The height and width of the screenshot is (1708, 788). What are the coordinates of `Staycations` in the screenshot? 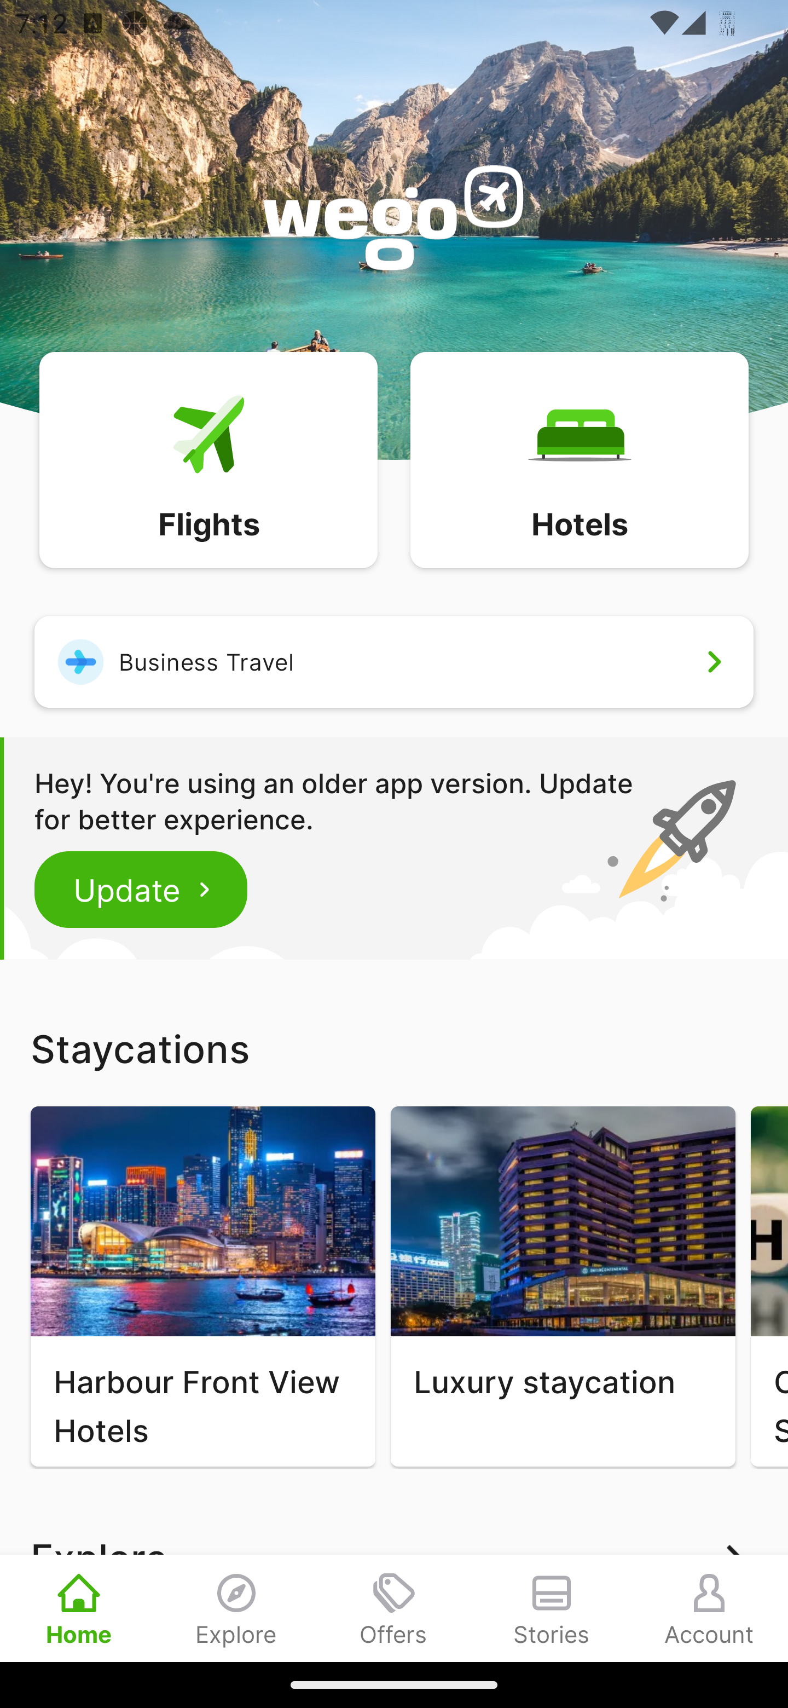 It's located at (394, 1048).